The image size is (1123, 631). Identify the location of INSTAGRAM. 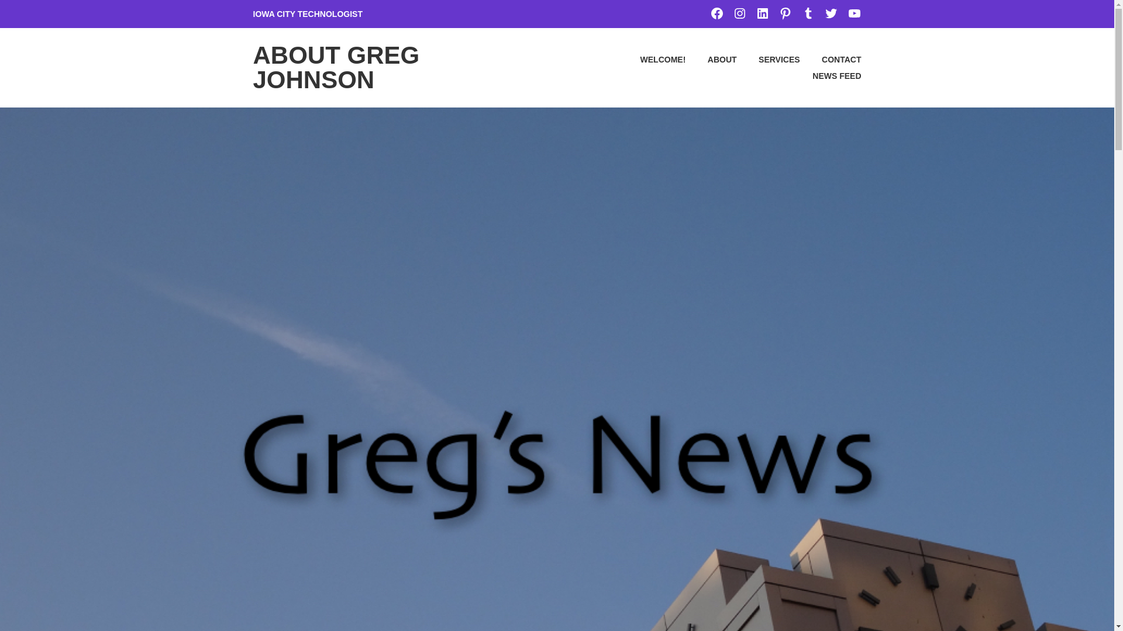
(739, 13).